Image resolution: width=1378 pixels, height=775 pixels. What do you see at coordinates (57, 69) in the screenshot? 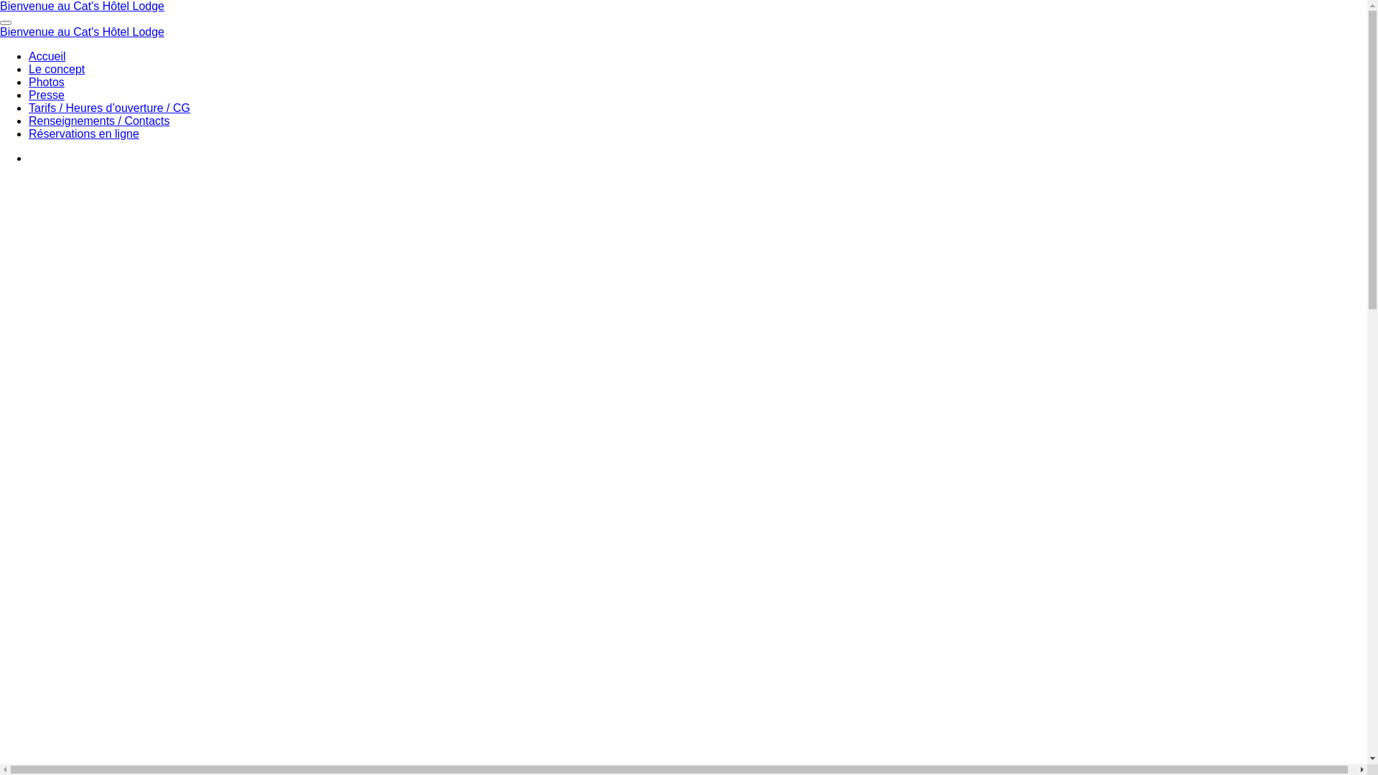
I see `Le concept` at bounding box center [57, 69].